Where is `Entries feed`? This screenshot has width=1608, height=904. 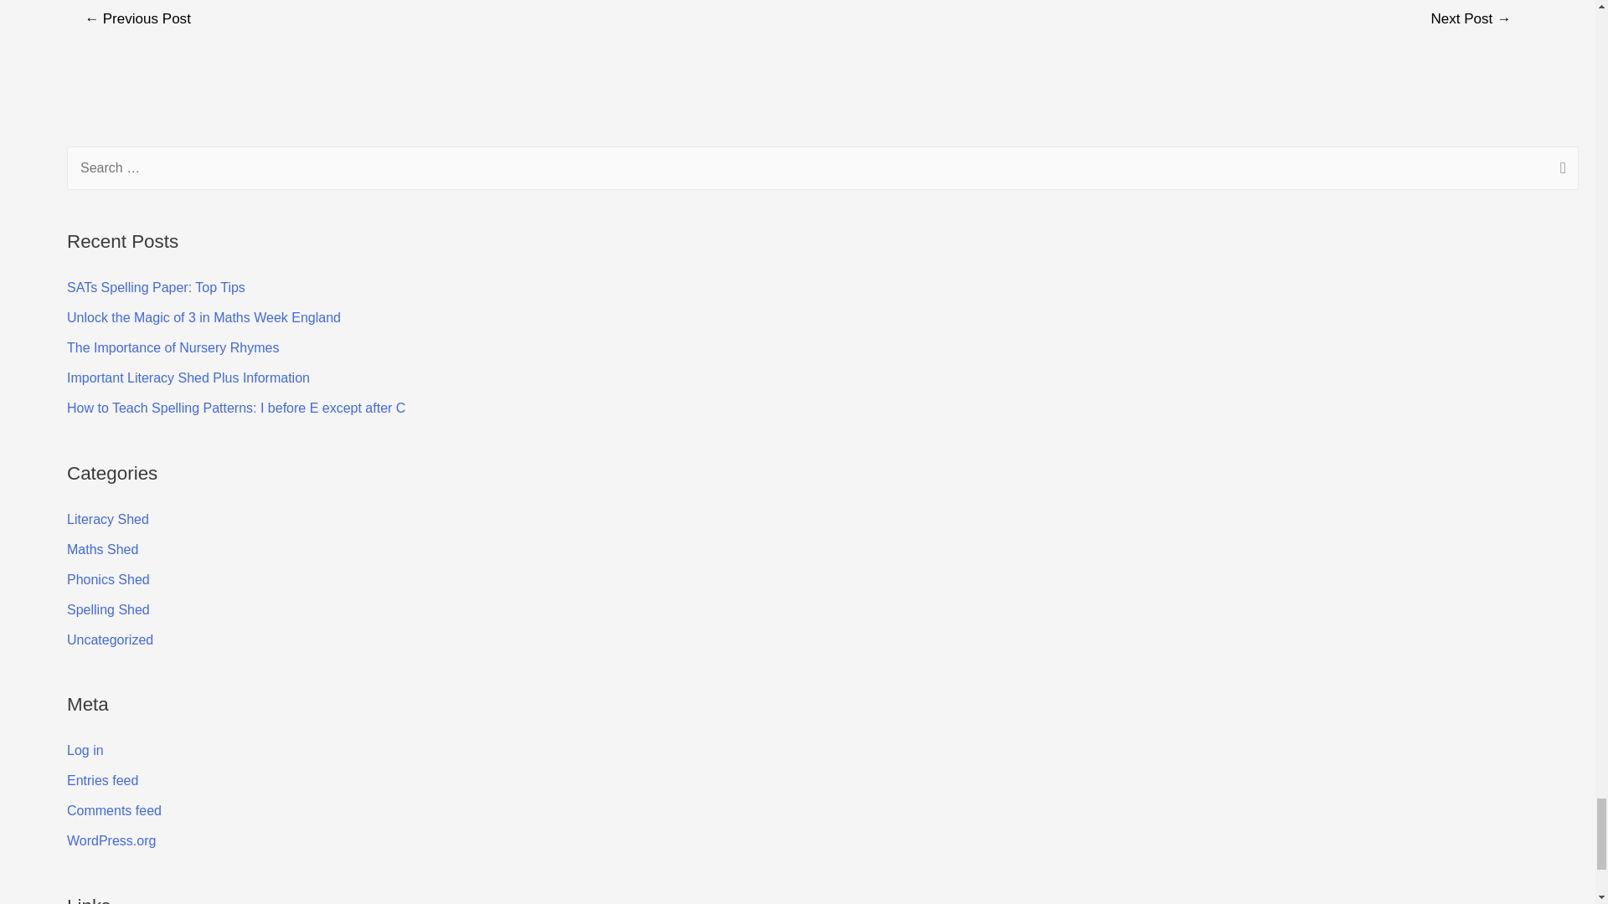 Entries feed is located at coordinates (102, 780).